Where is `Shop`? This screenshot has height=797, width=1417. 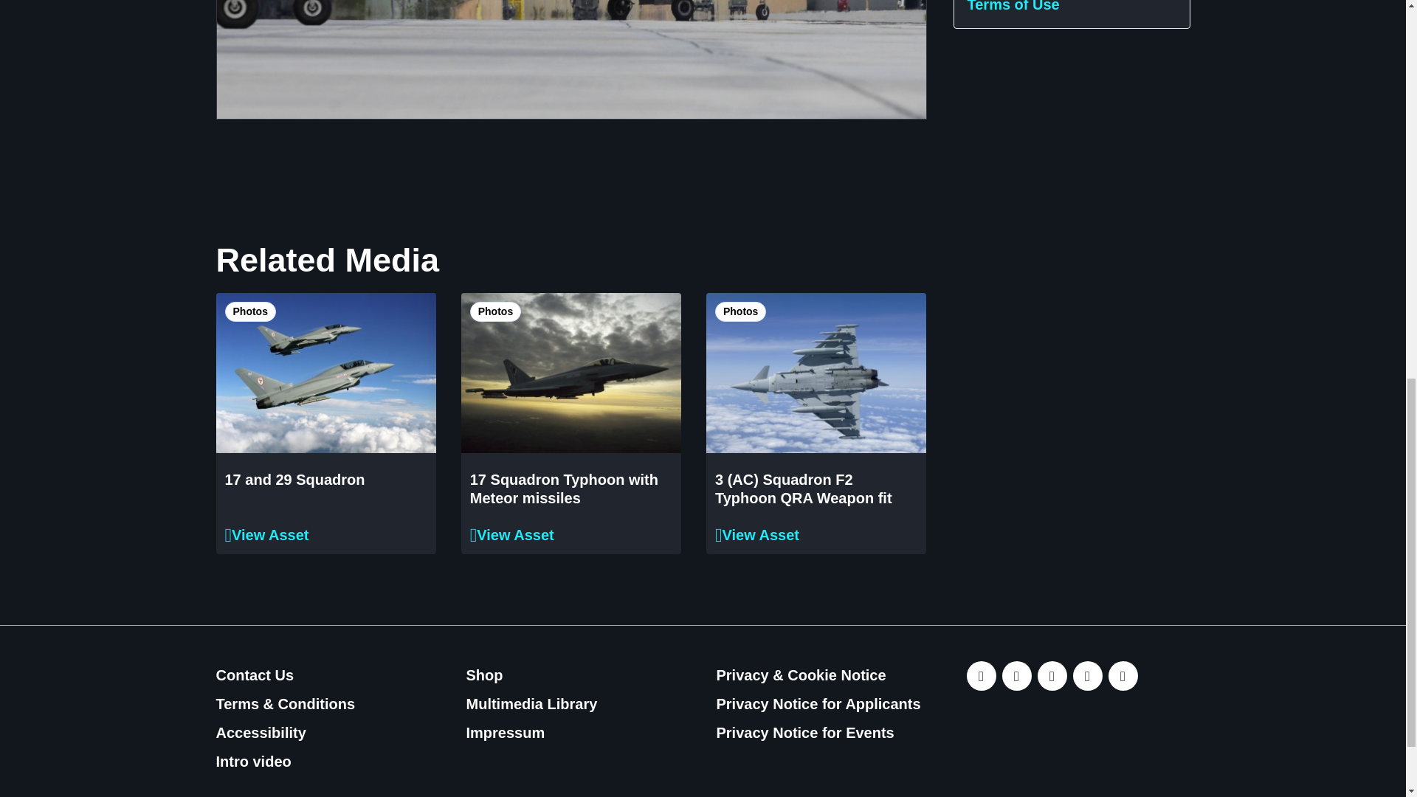
Shop is located at coordinates (531, 676).